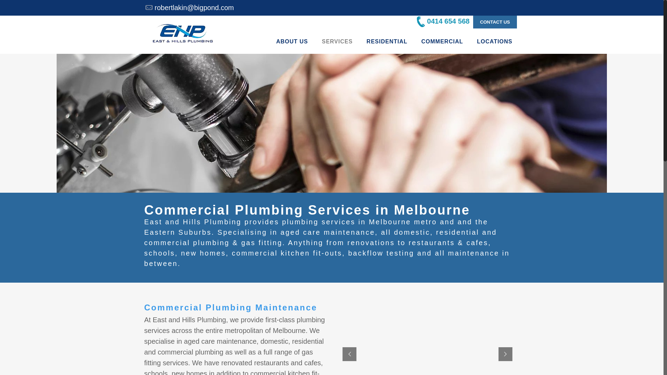 The height and width of the screenshot is (375, 667). What do you see at coordinates (183, 35) in the screenshot?
I see `East and Hills Plumbing` at bounding box center [183, 35].